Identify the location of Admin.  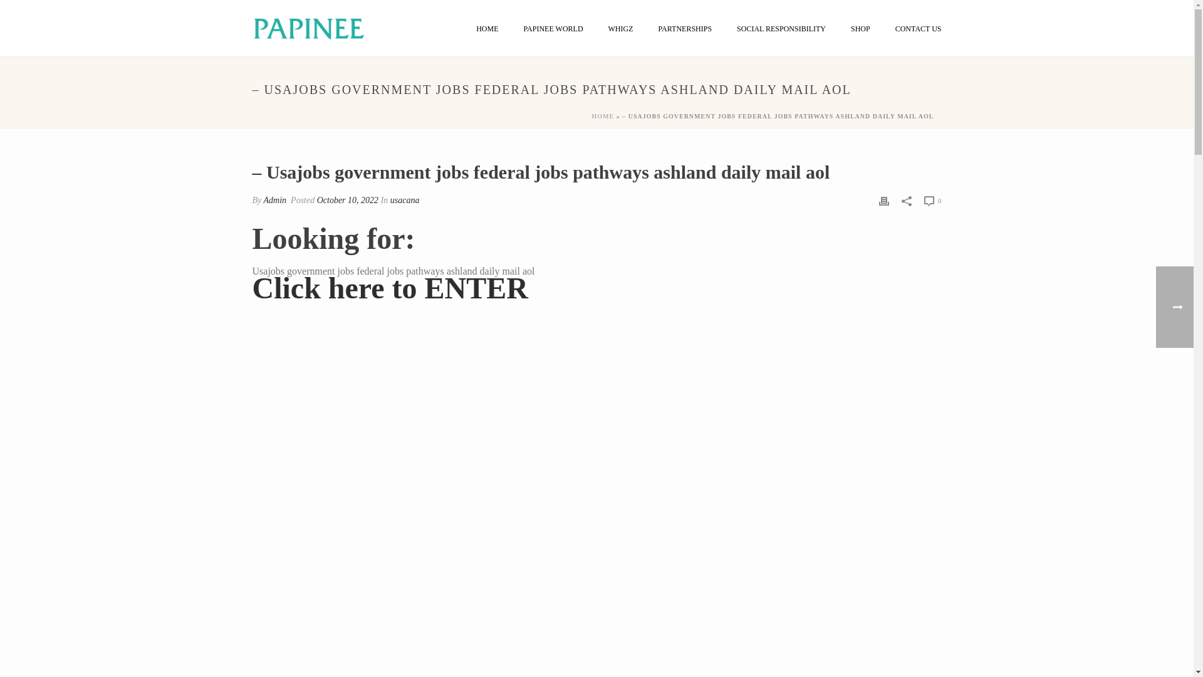
(275, 201).